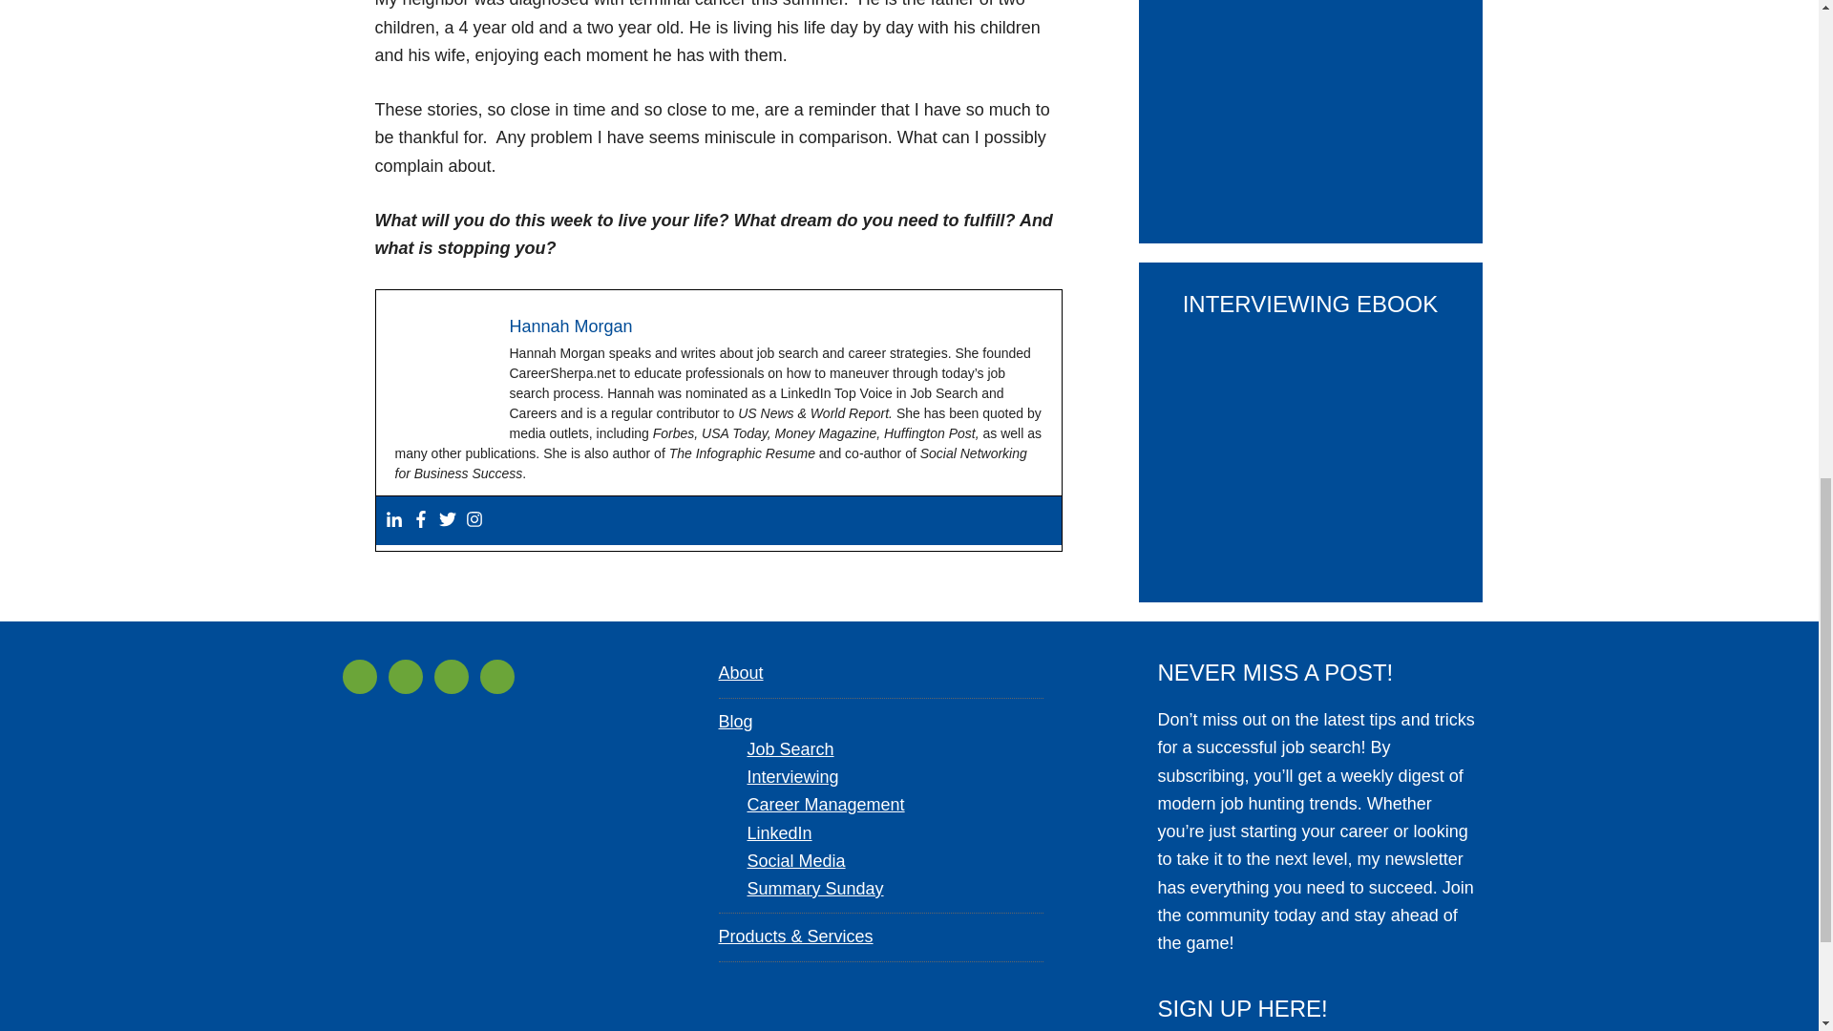 The height and width of the screenshot is (1031, 1833). Describe the element at coordinates (393, 520) in the screenshot. I see `Linkedin` at that location.